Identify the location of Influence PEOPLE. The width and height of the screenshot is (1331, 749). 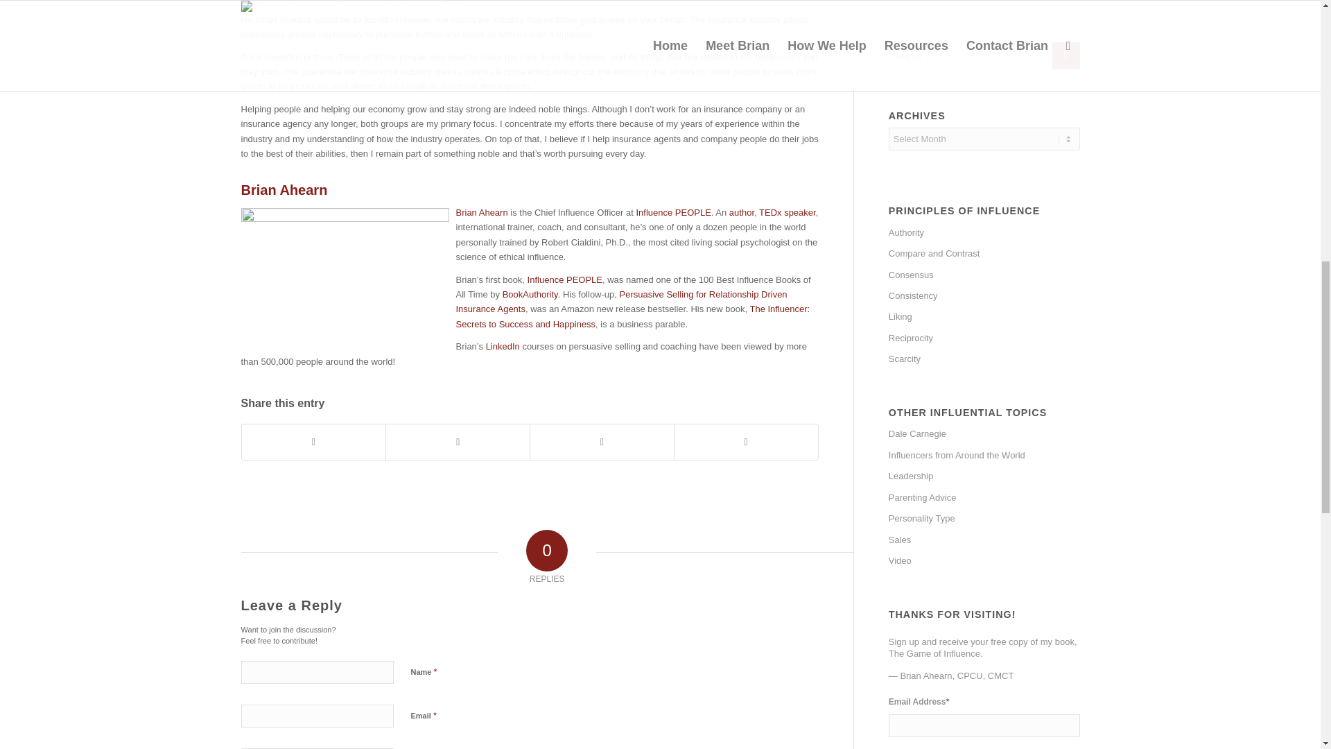
(564, 280).